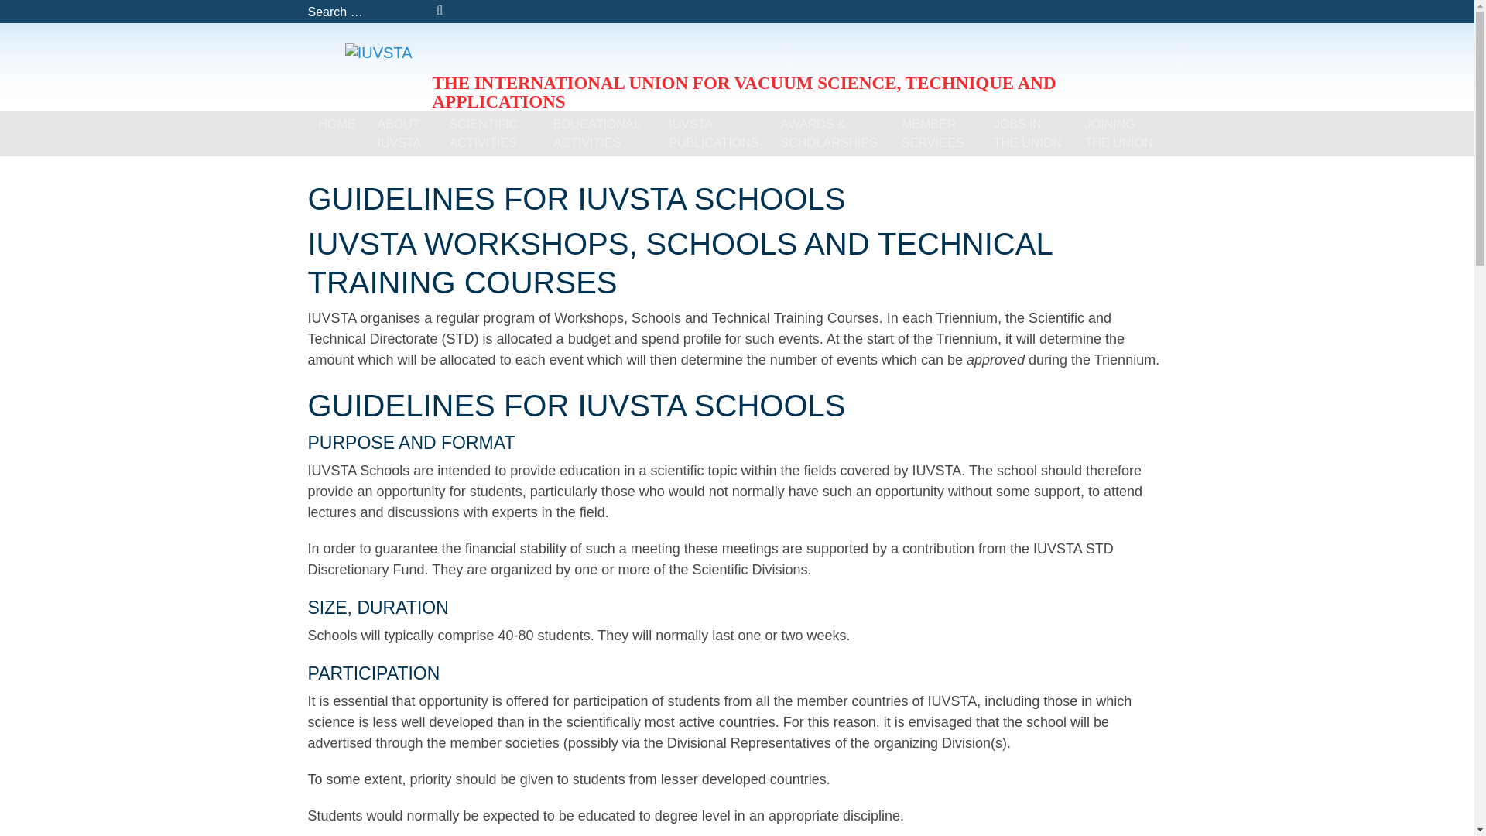 The width and height of the screenshot is (1486, 836). I want to click on SCIENTIFIC ACTIVITIES, so click(490, 133).